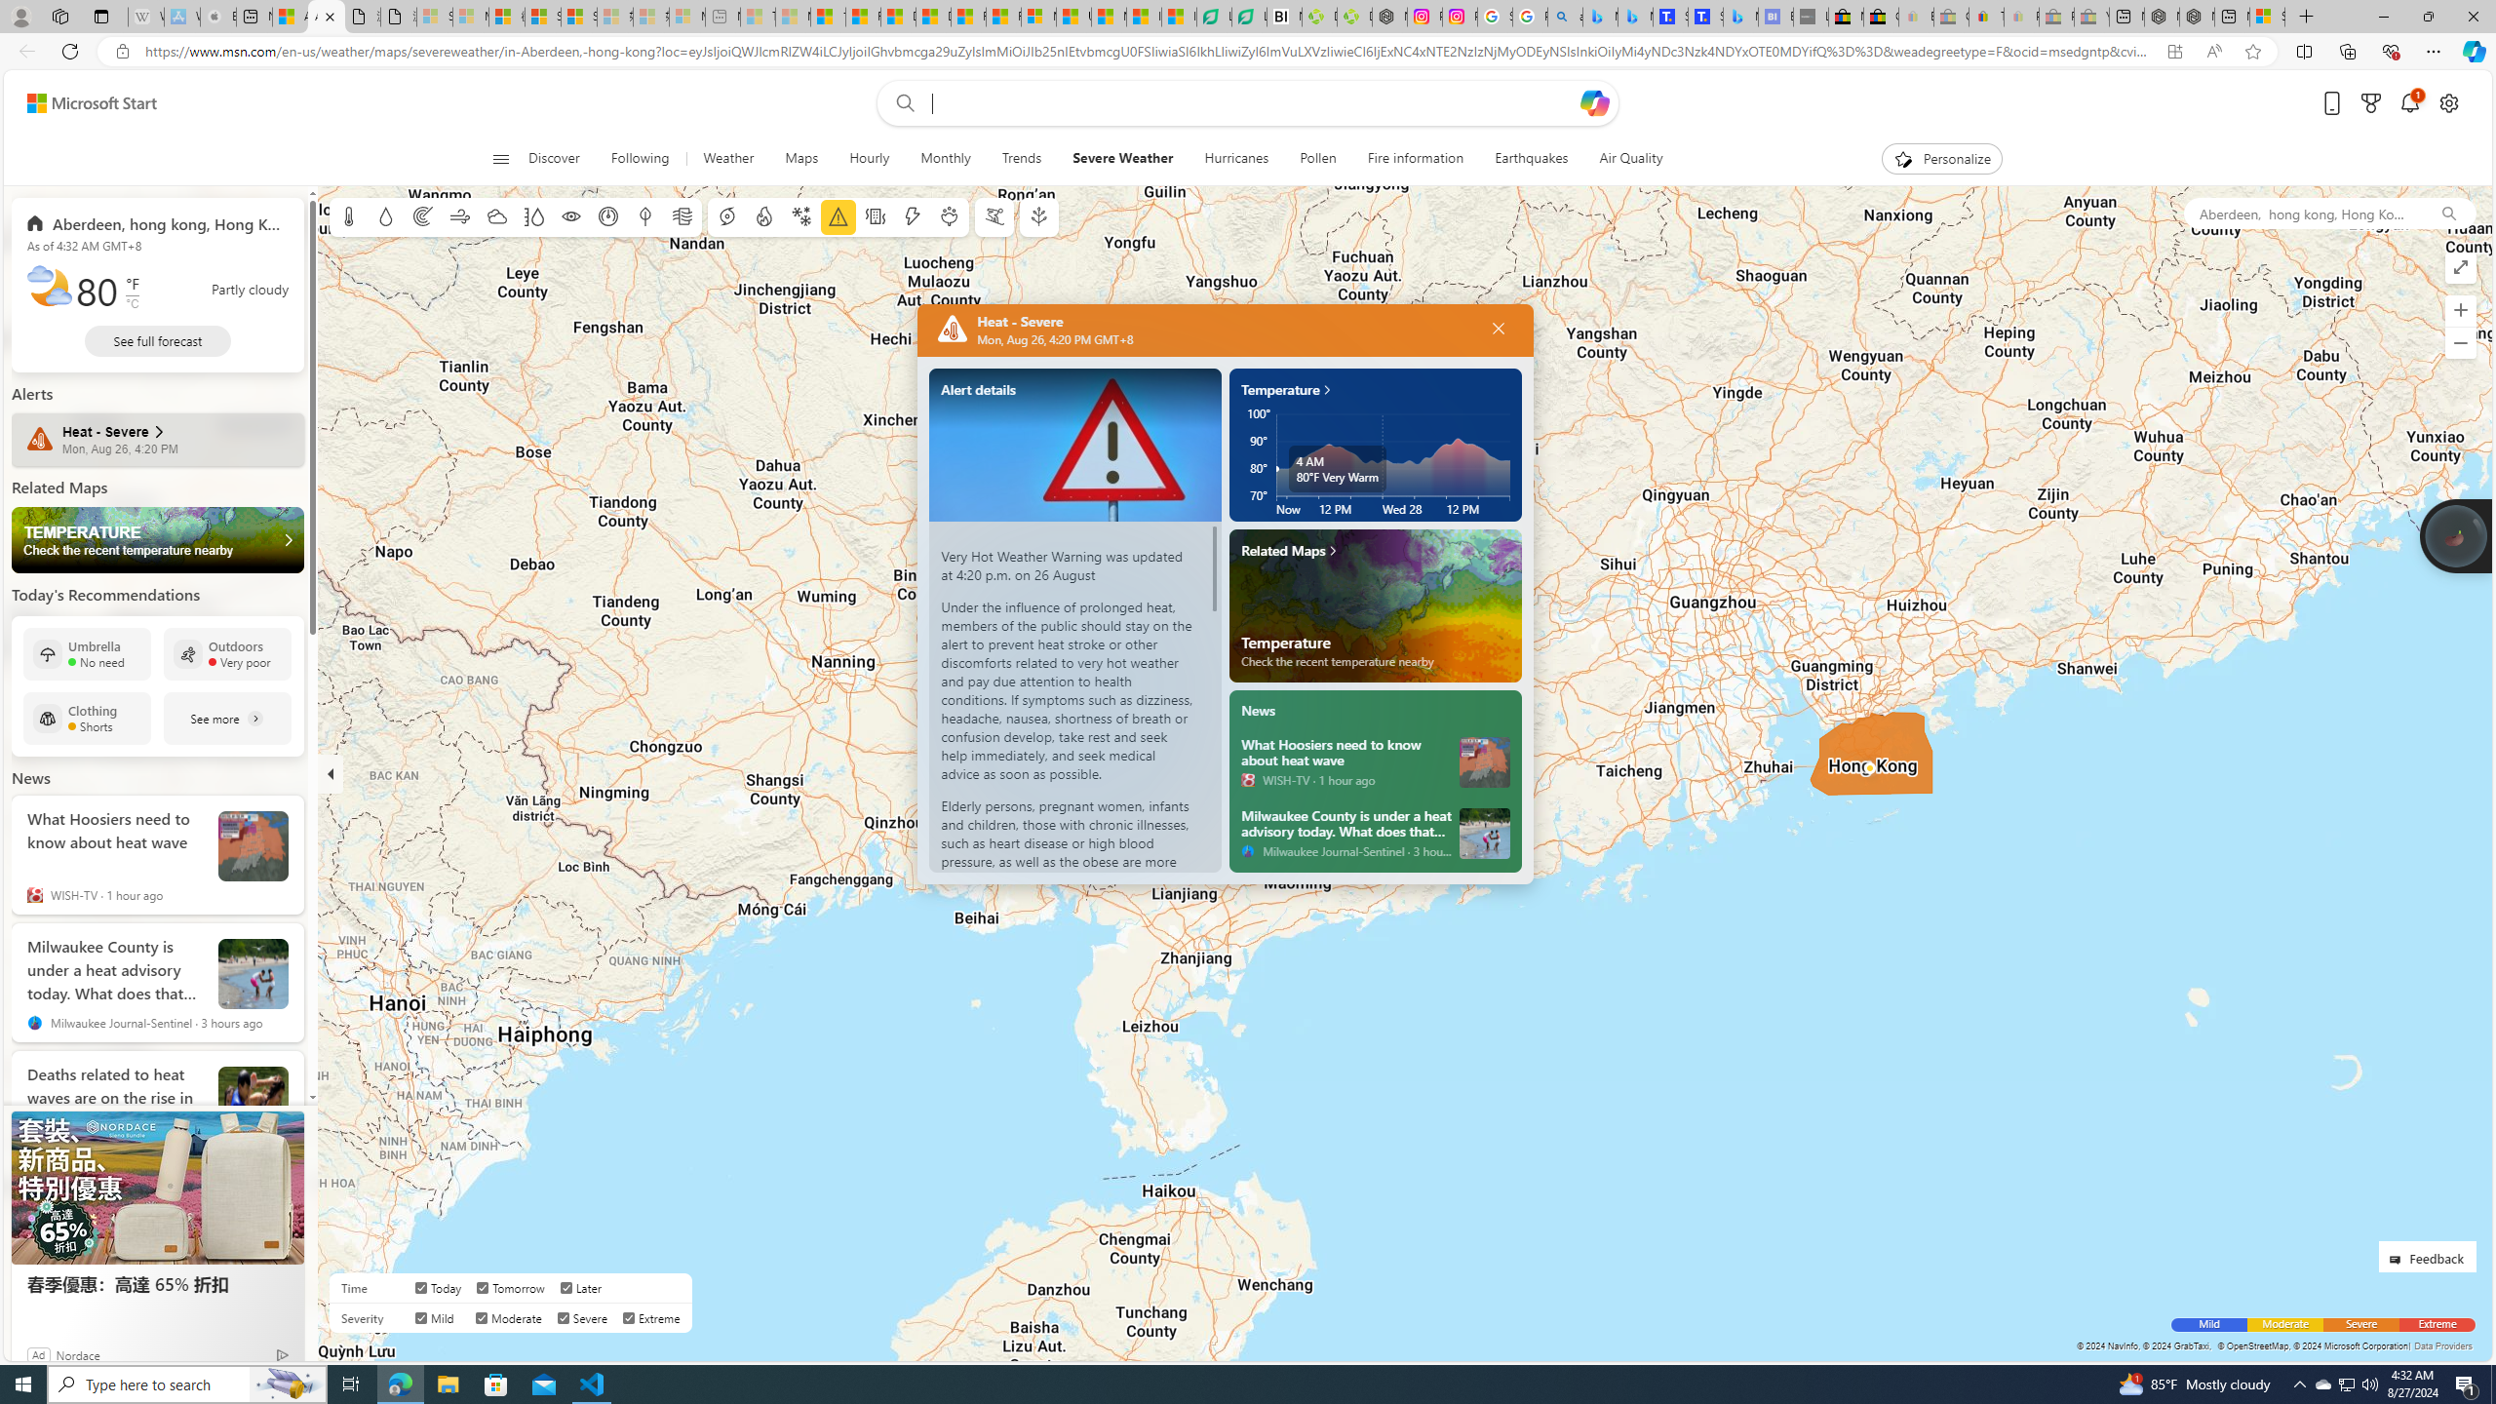 Image resolution: width=2496 pixels, height=1404 pixels. I want to click on Pollen, so click(1317, 159).